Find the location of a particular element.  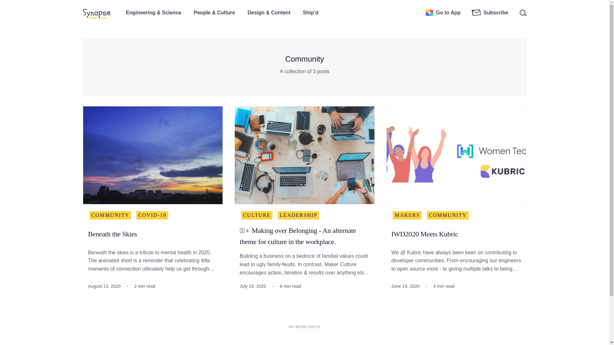

MAKERS is located at coordinates (407, 215).